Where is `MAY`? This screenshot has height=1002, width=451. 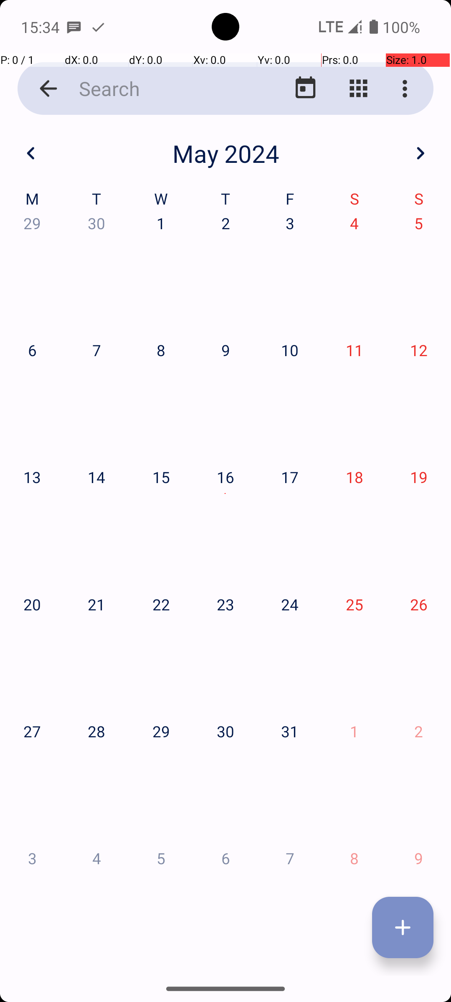
MAY is located at coordinates (225, 397).